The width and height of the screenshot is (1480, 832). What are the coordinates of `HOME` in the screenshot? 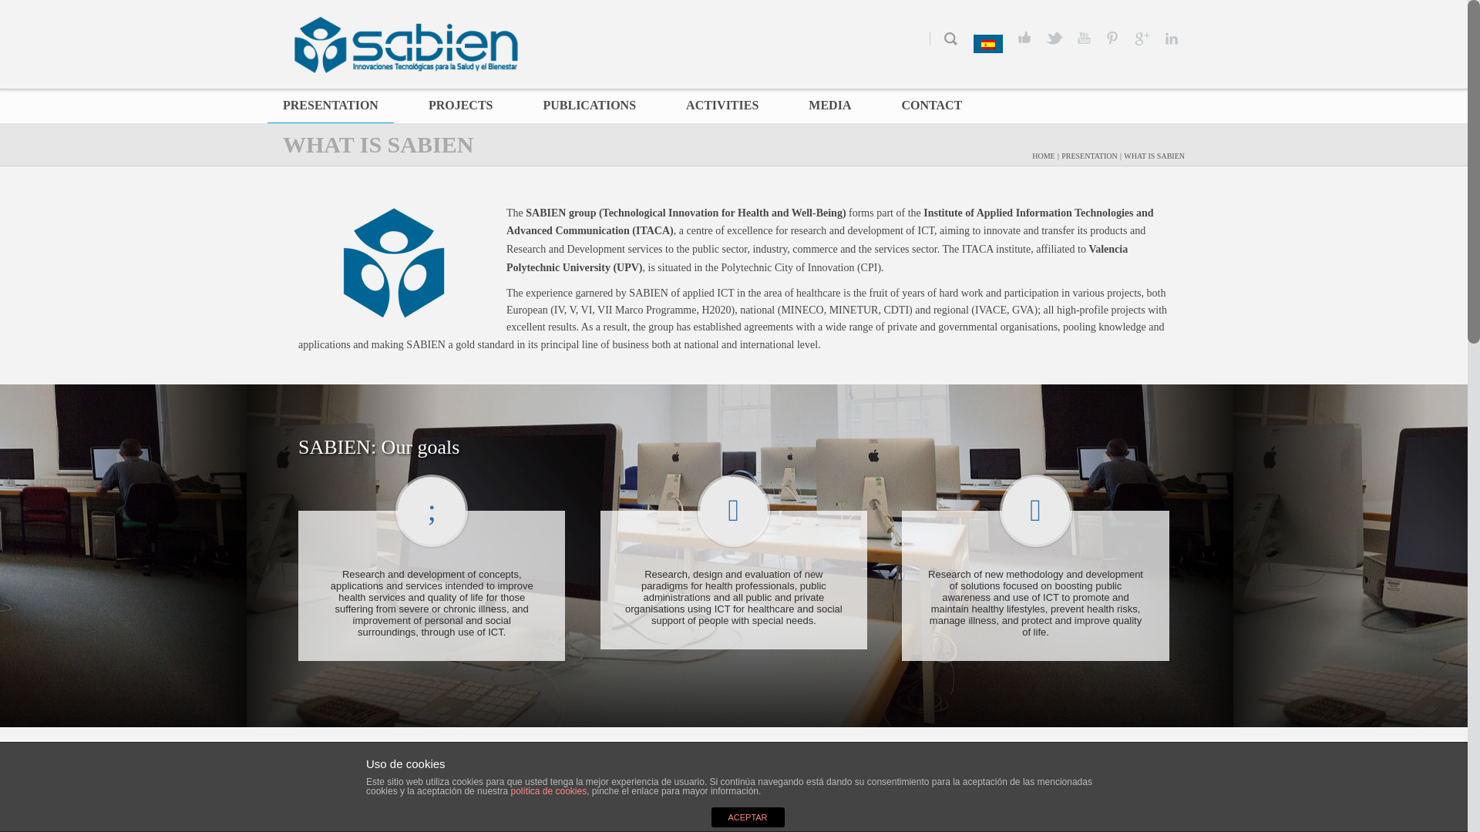 It's located at (1042, 155).